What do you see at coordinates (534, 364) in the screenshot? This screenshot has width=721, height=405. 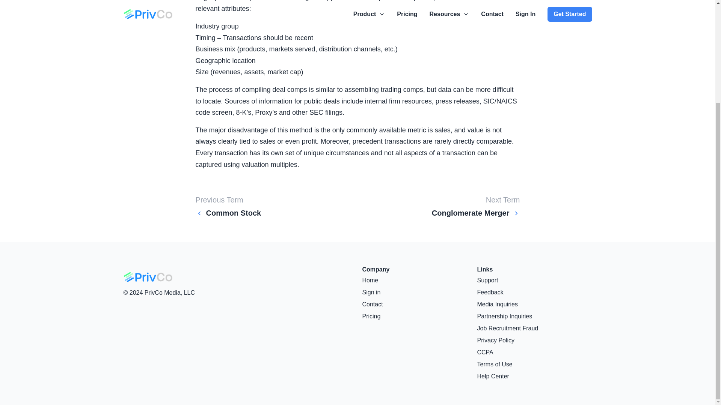 I see `Terms of Use` at bounding box center [534, 364].